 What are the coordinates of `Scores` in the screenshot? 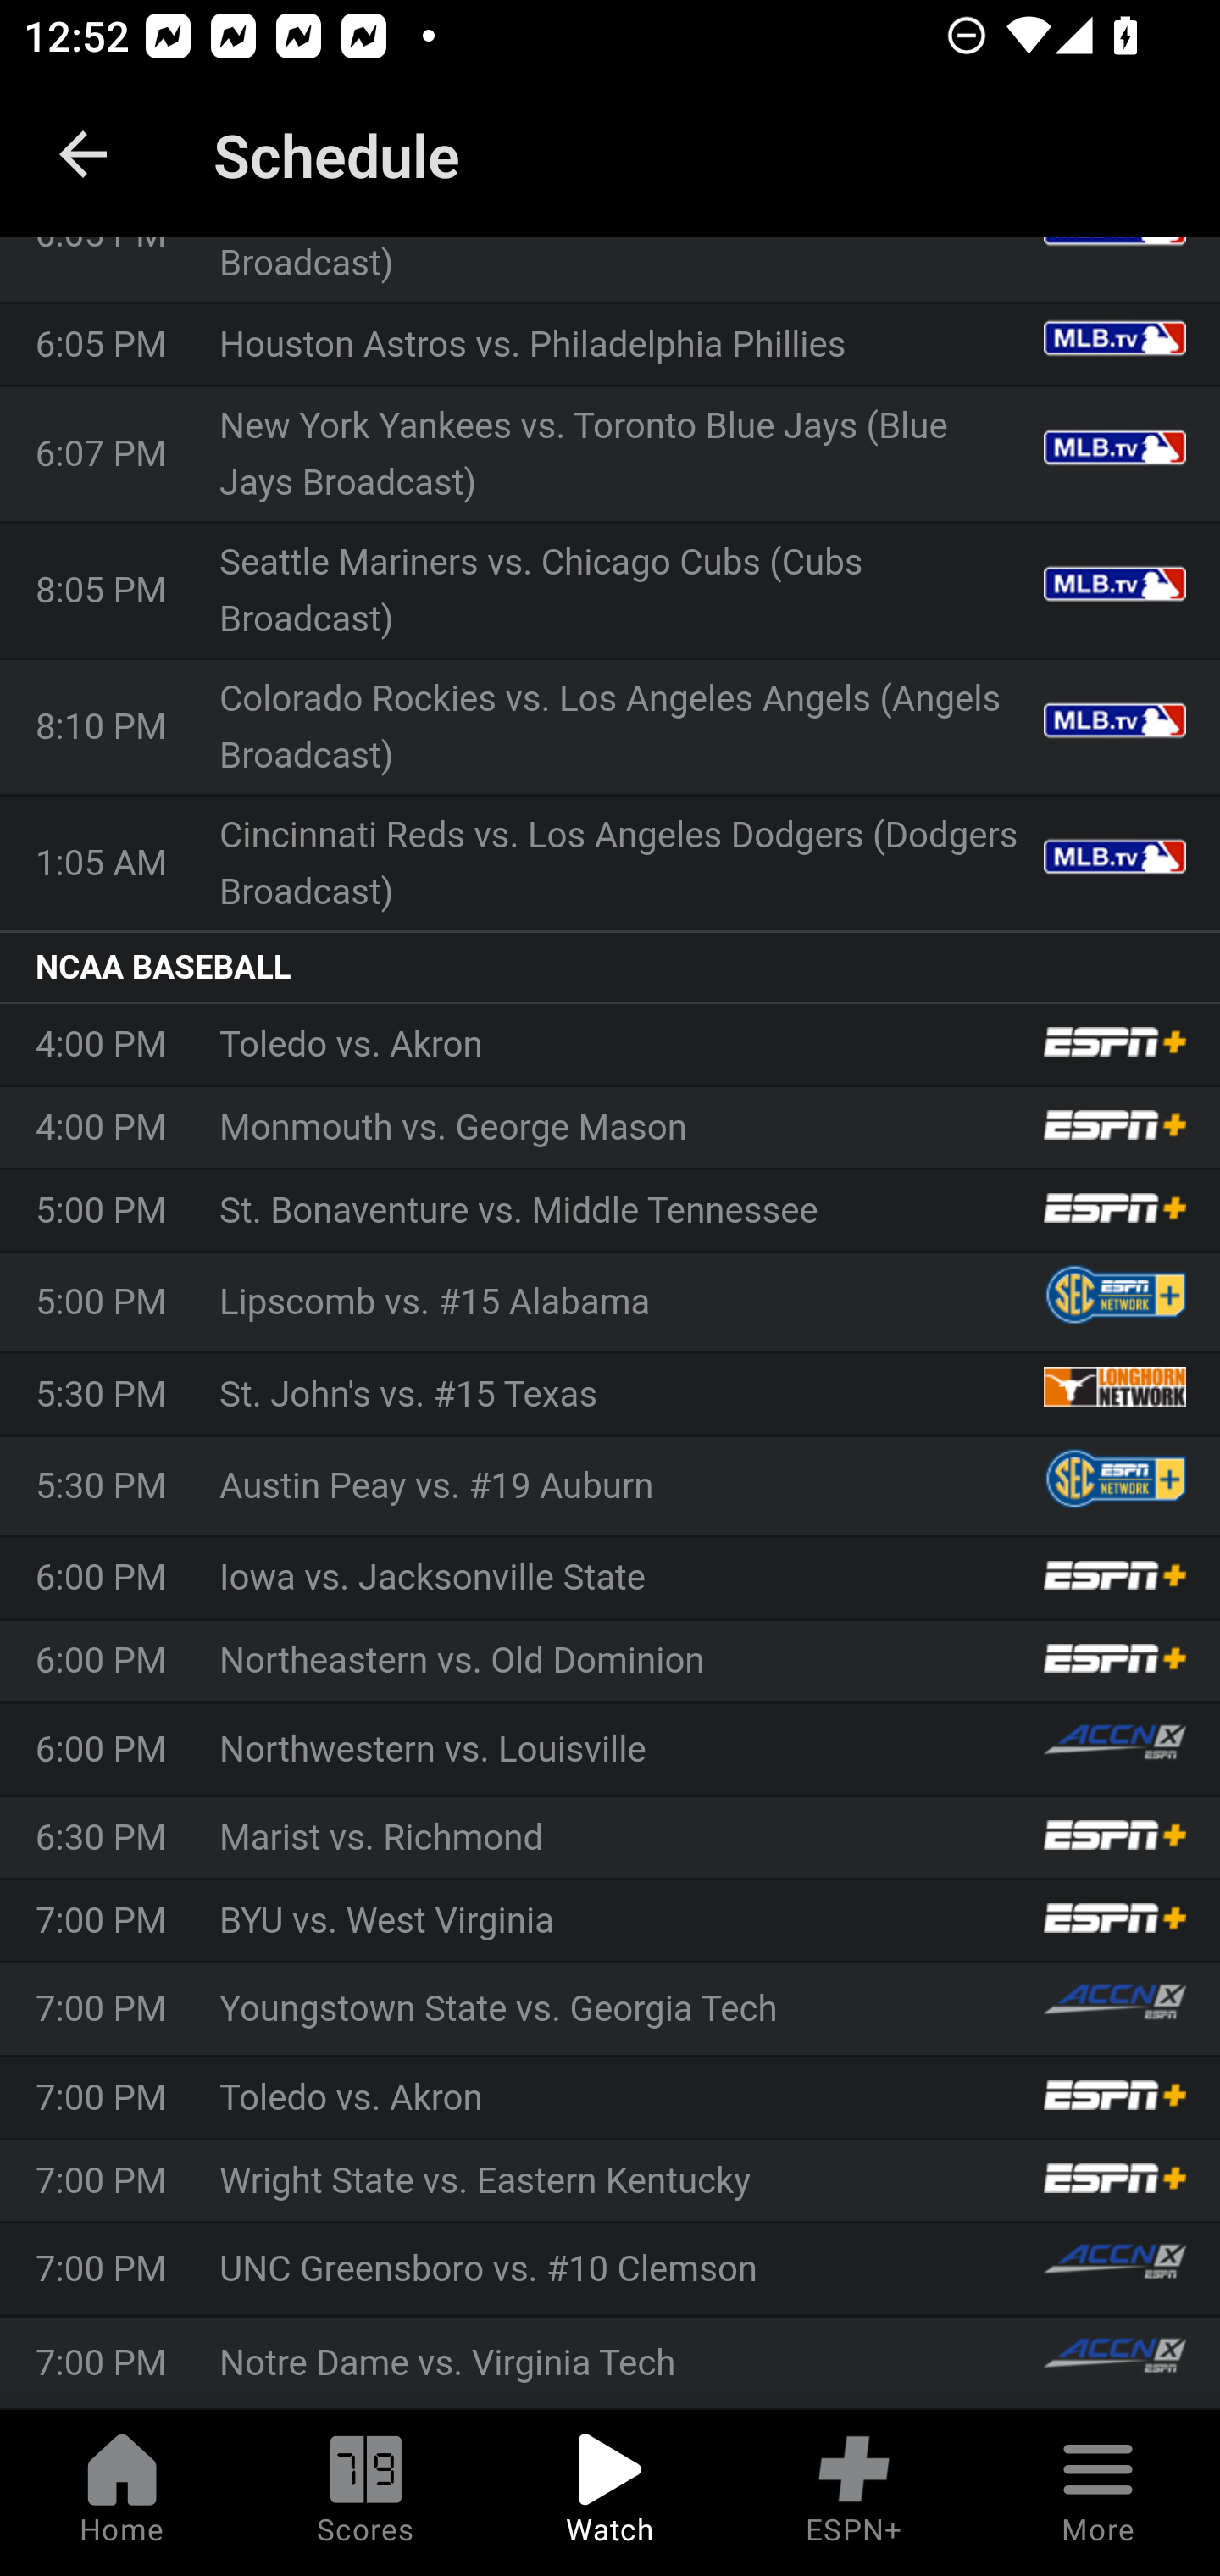 It's located at (366, 2493).